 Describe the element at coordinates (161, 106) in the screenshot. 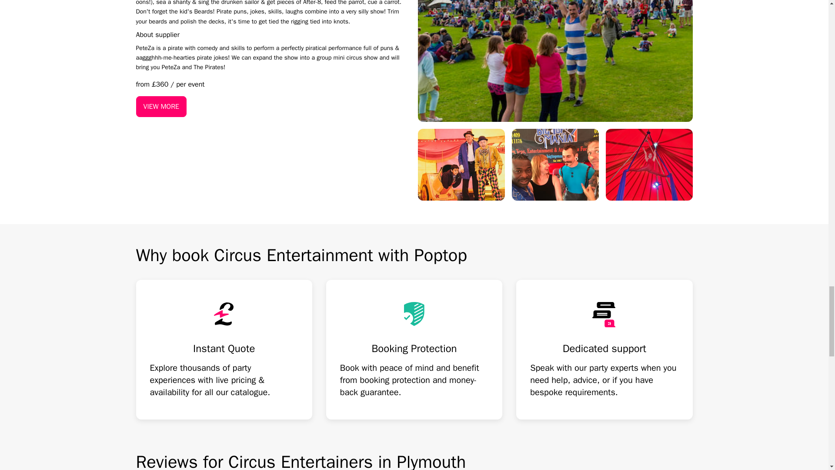

I see `VIEW MORE` at that location.